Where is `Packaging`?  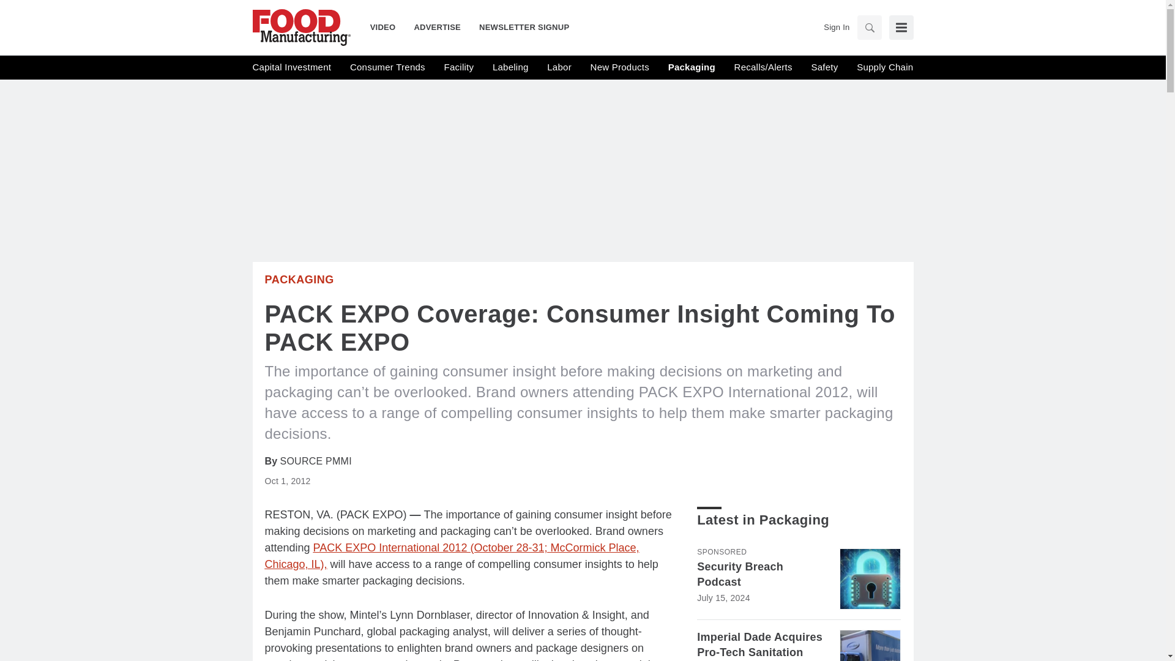 Packaging is located at coordinates (299, 279).